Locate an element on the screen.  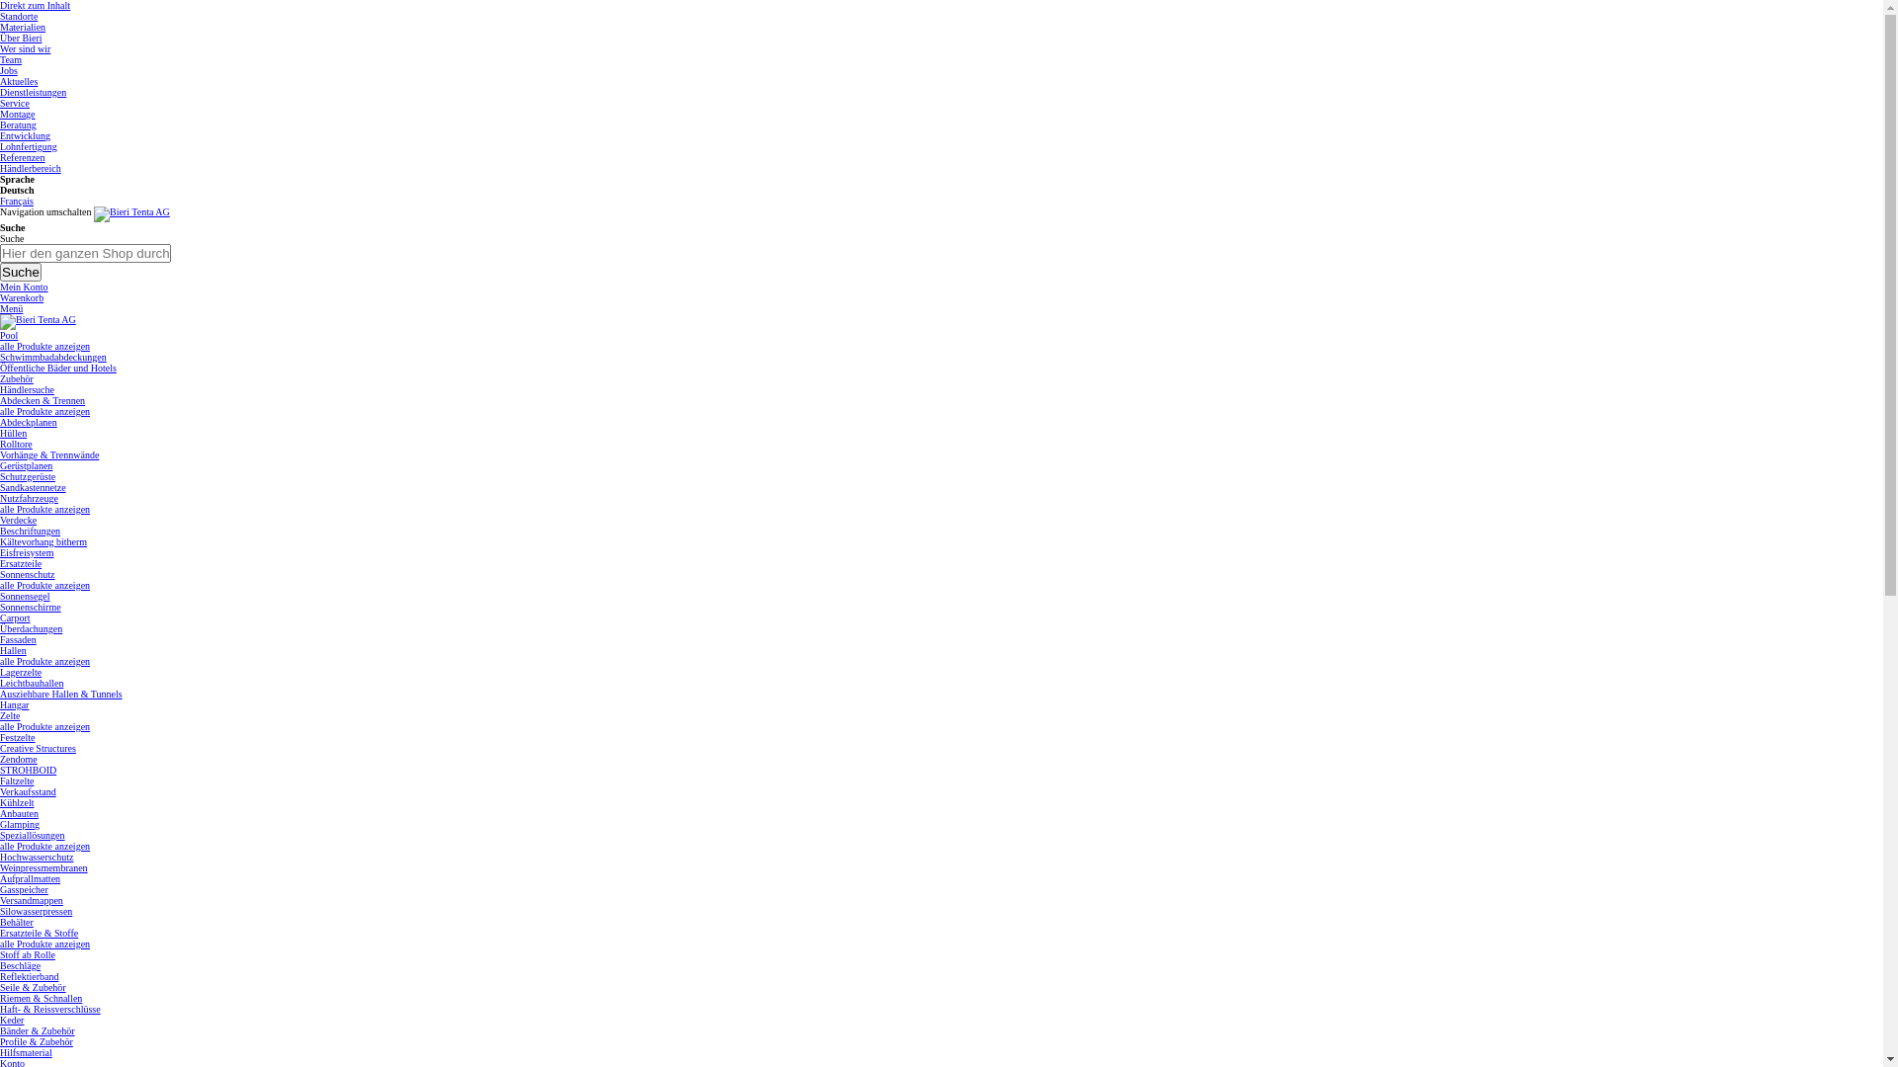
Sonnenschirme is located at coordinates (31, 607).